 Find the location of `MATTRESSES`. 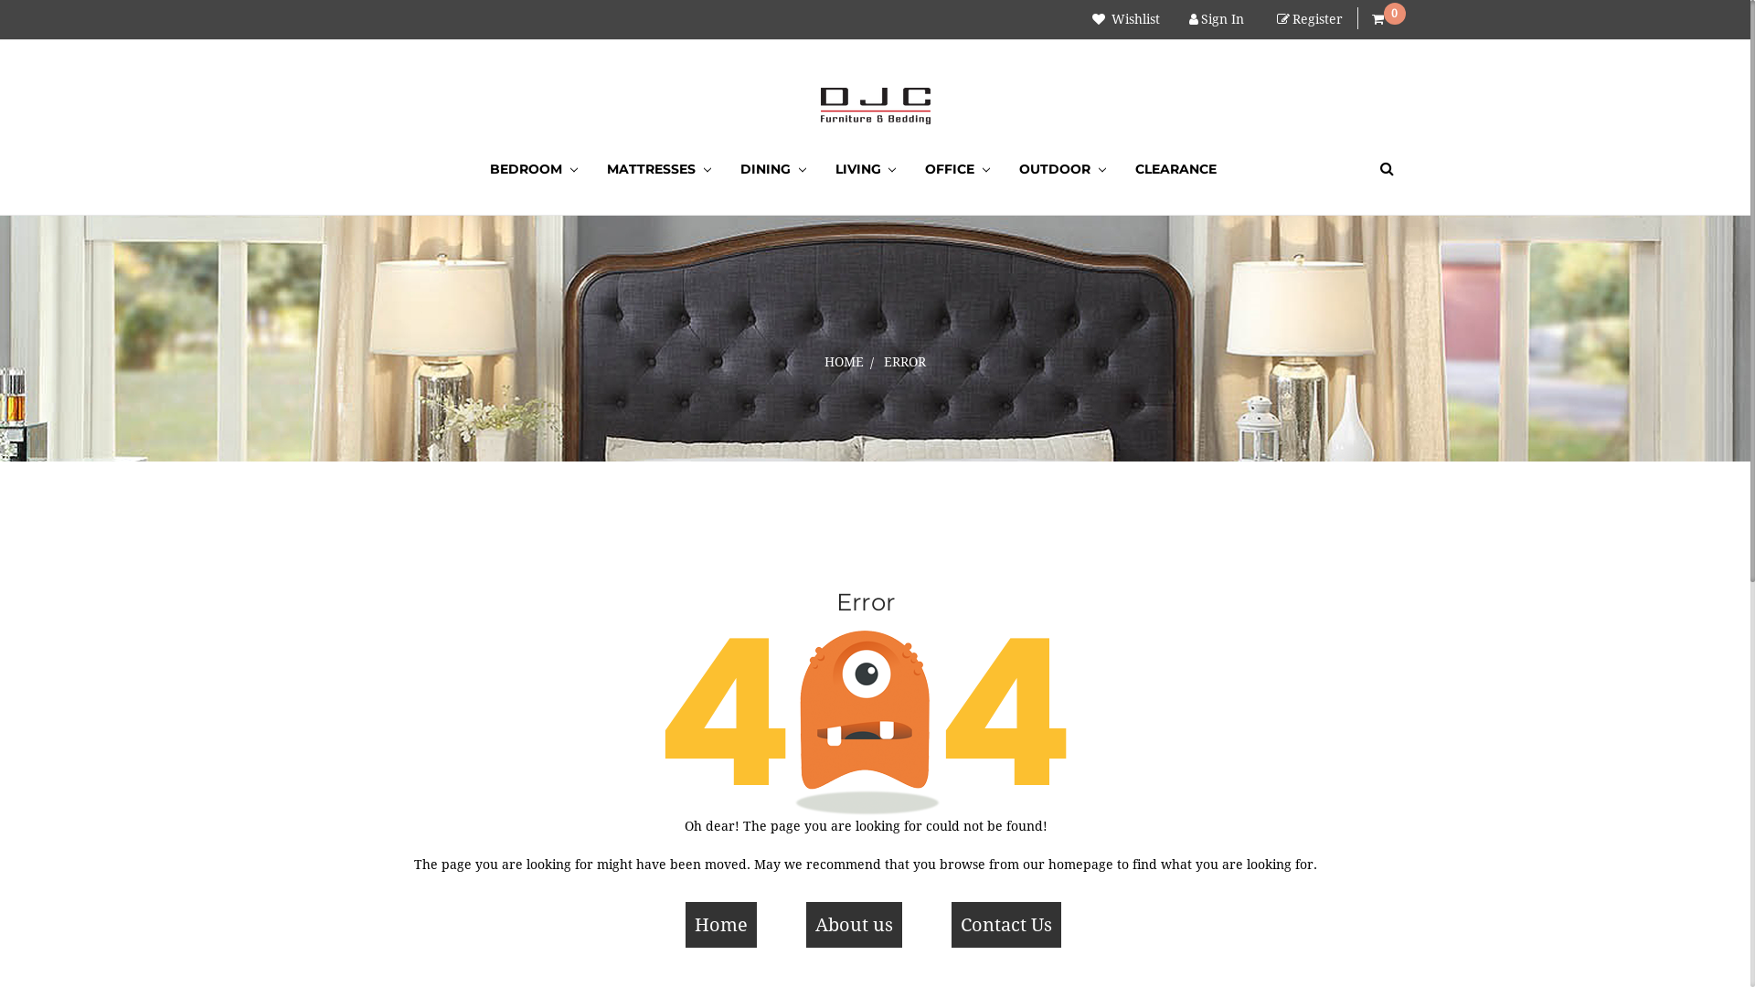

MATTRESSES is located at coordinates (659, 170).